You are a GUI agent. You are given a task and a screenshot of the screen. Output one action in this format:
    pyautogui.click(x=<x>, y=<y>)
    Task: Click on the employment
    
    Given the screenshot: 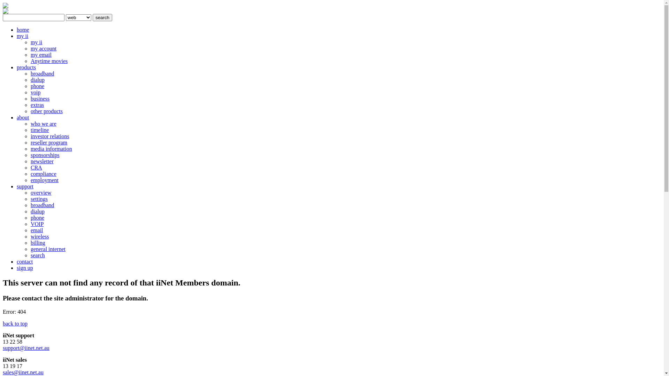 What is the action you would take?
    pyautogui.click(x=45, y=180)
    